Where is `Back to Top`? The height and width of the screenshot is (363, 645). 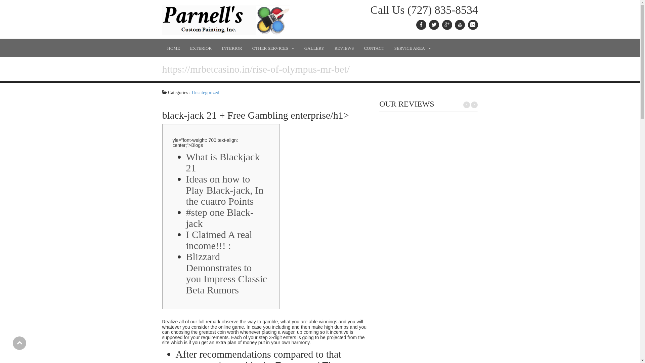 Back to Top is located at coordinates (19, 343).